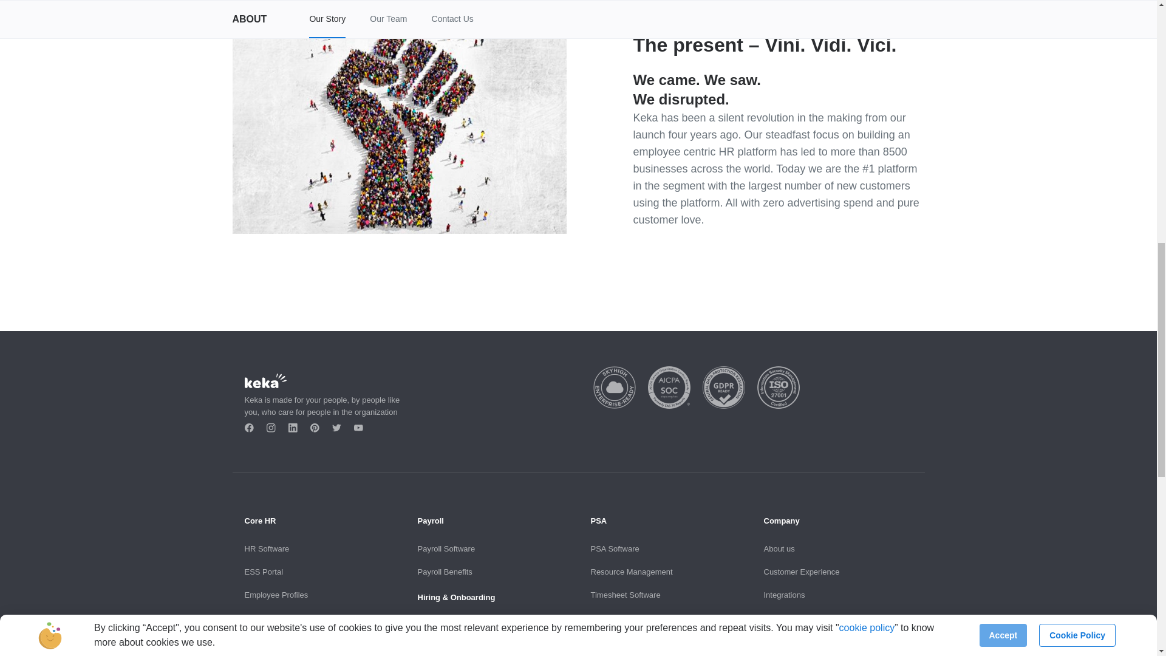 This screenshot has width=1166, height=656. Describe the element at coordinates (260, 640) in the screenshot. I see `Helpdesk` at that location.